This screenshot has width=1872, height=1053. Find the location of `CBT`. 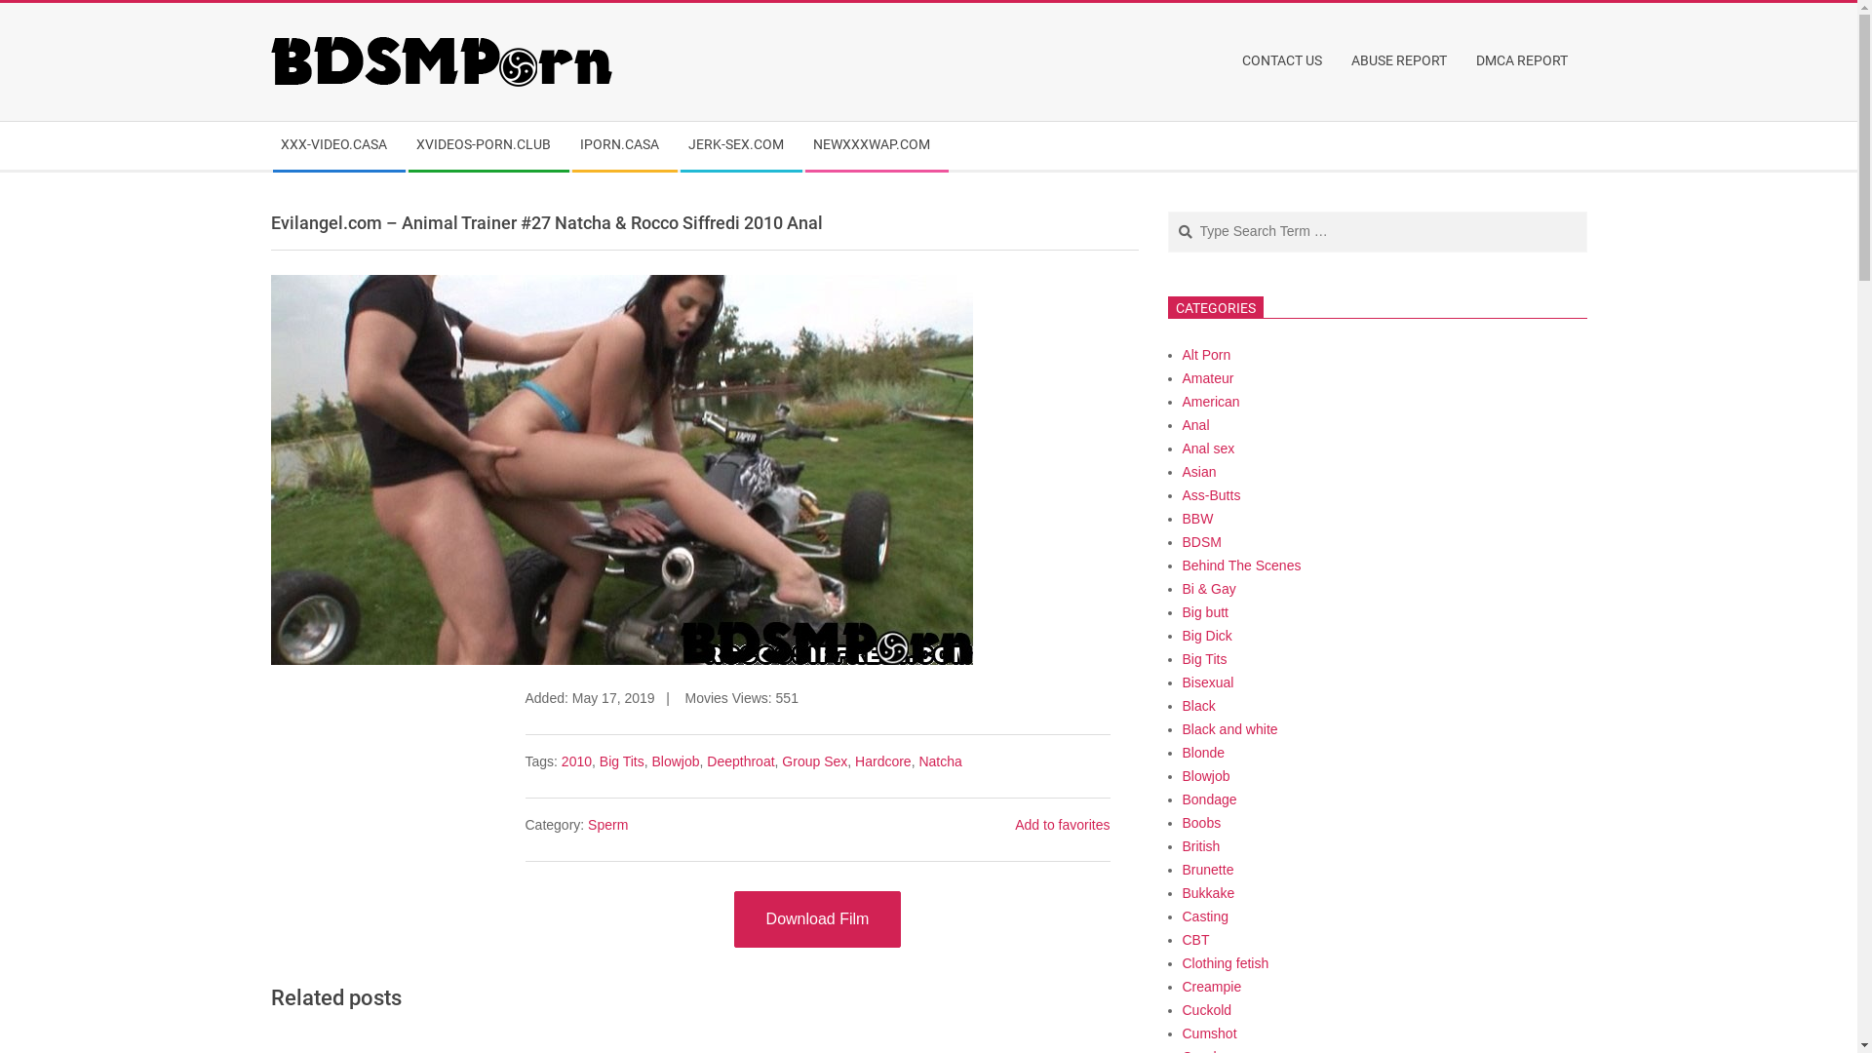

CBT is located at coordinates (1195, 940).